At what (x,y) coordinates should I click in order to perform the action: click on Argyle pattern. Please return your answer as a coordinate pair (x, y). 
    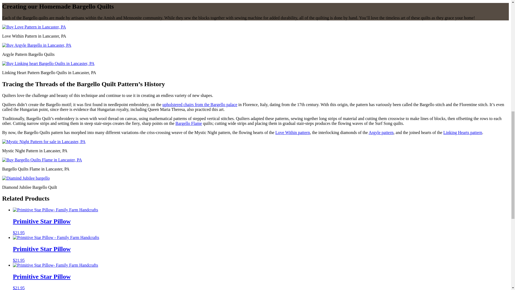
    Looking at the image, I should click on (381, 132).